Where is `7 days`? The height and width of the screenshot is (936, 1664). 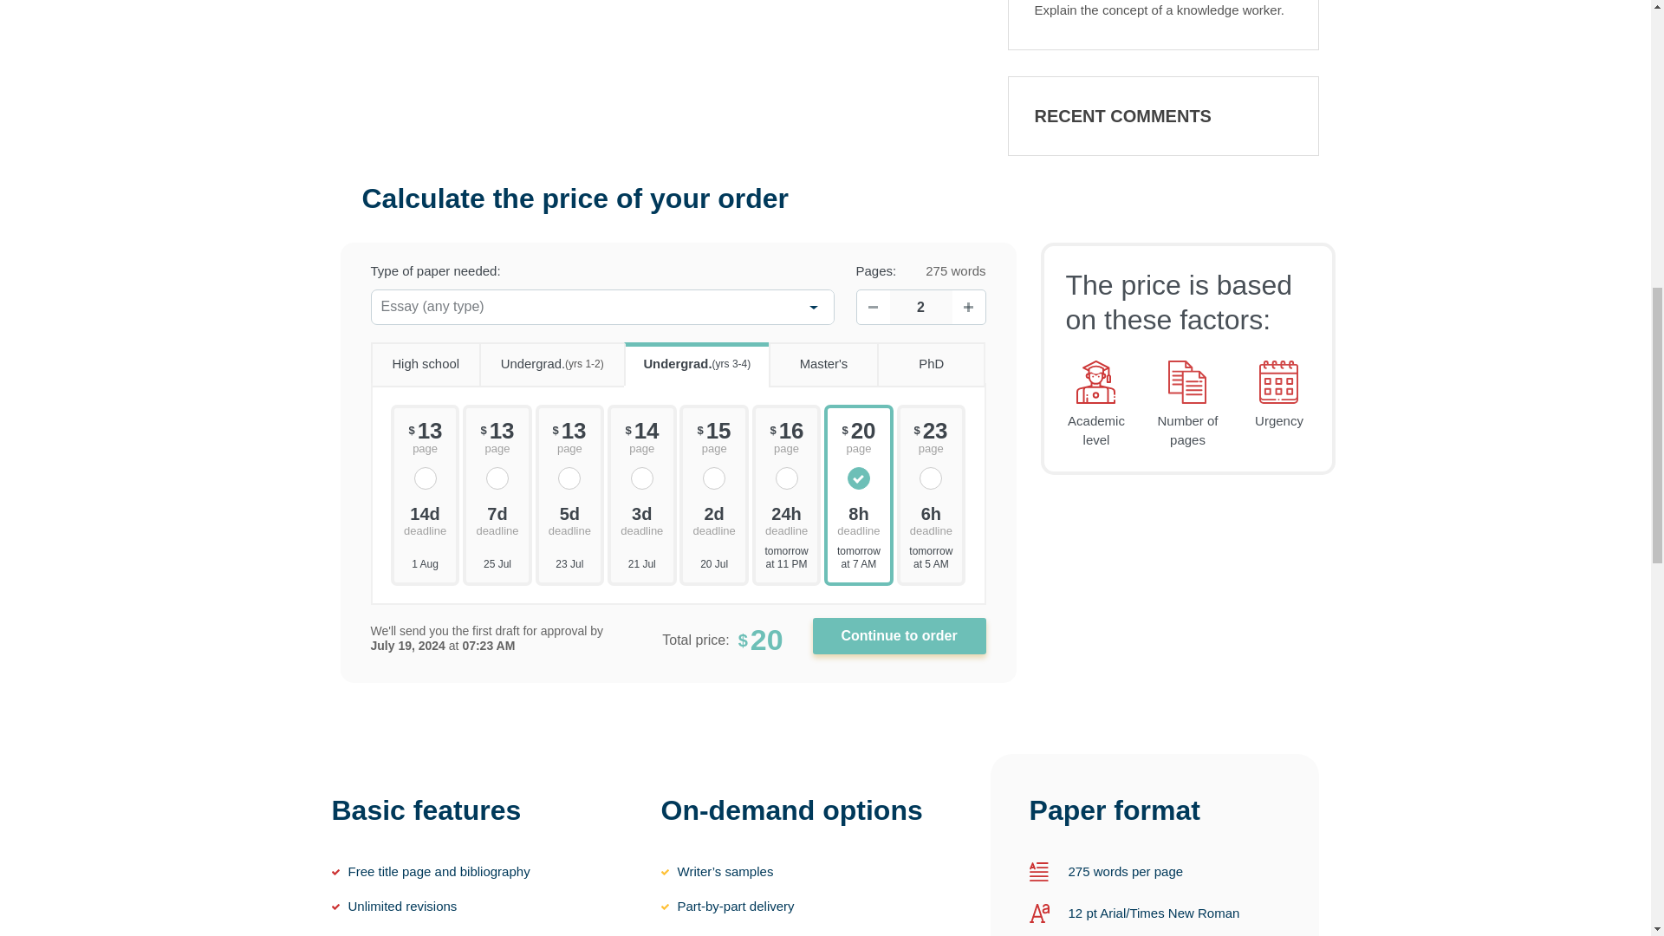
7 days is located at coordinates (497, 518).